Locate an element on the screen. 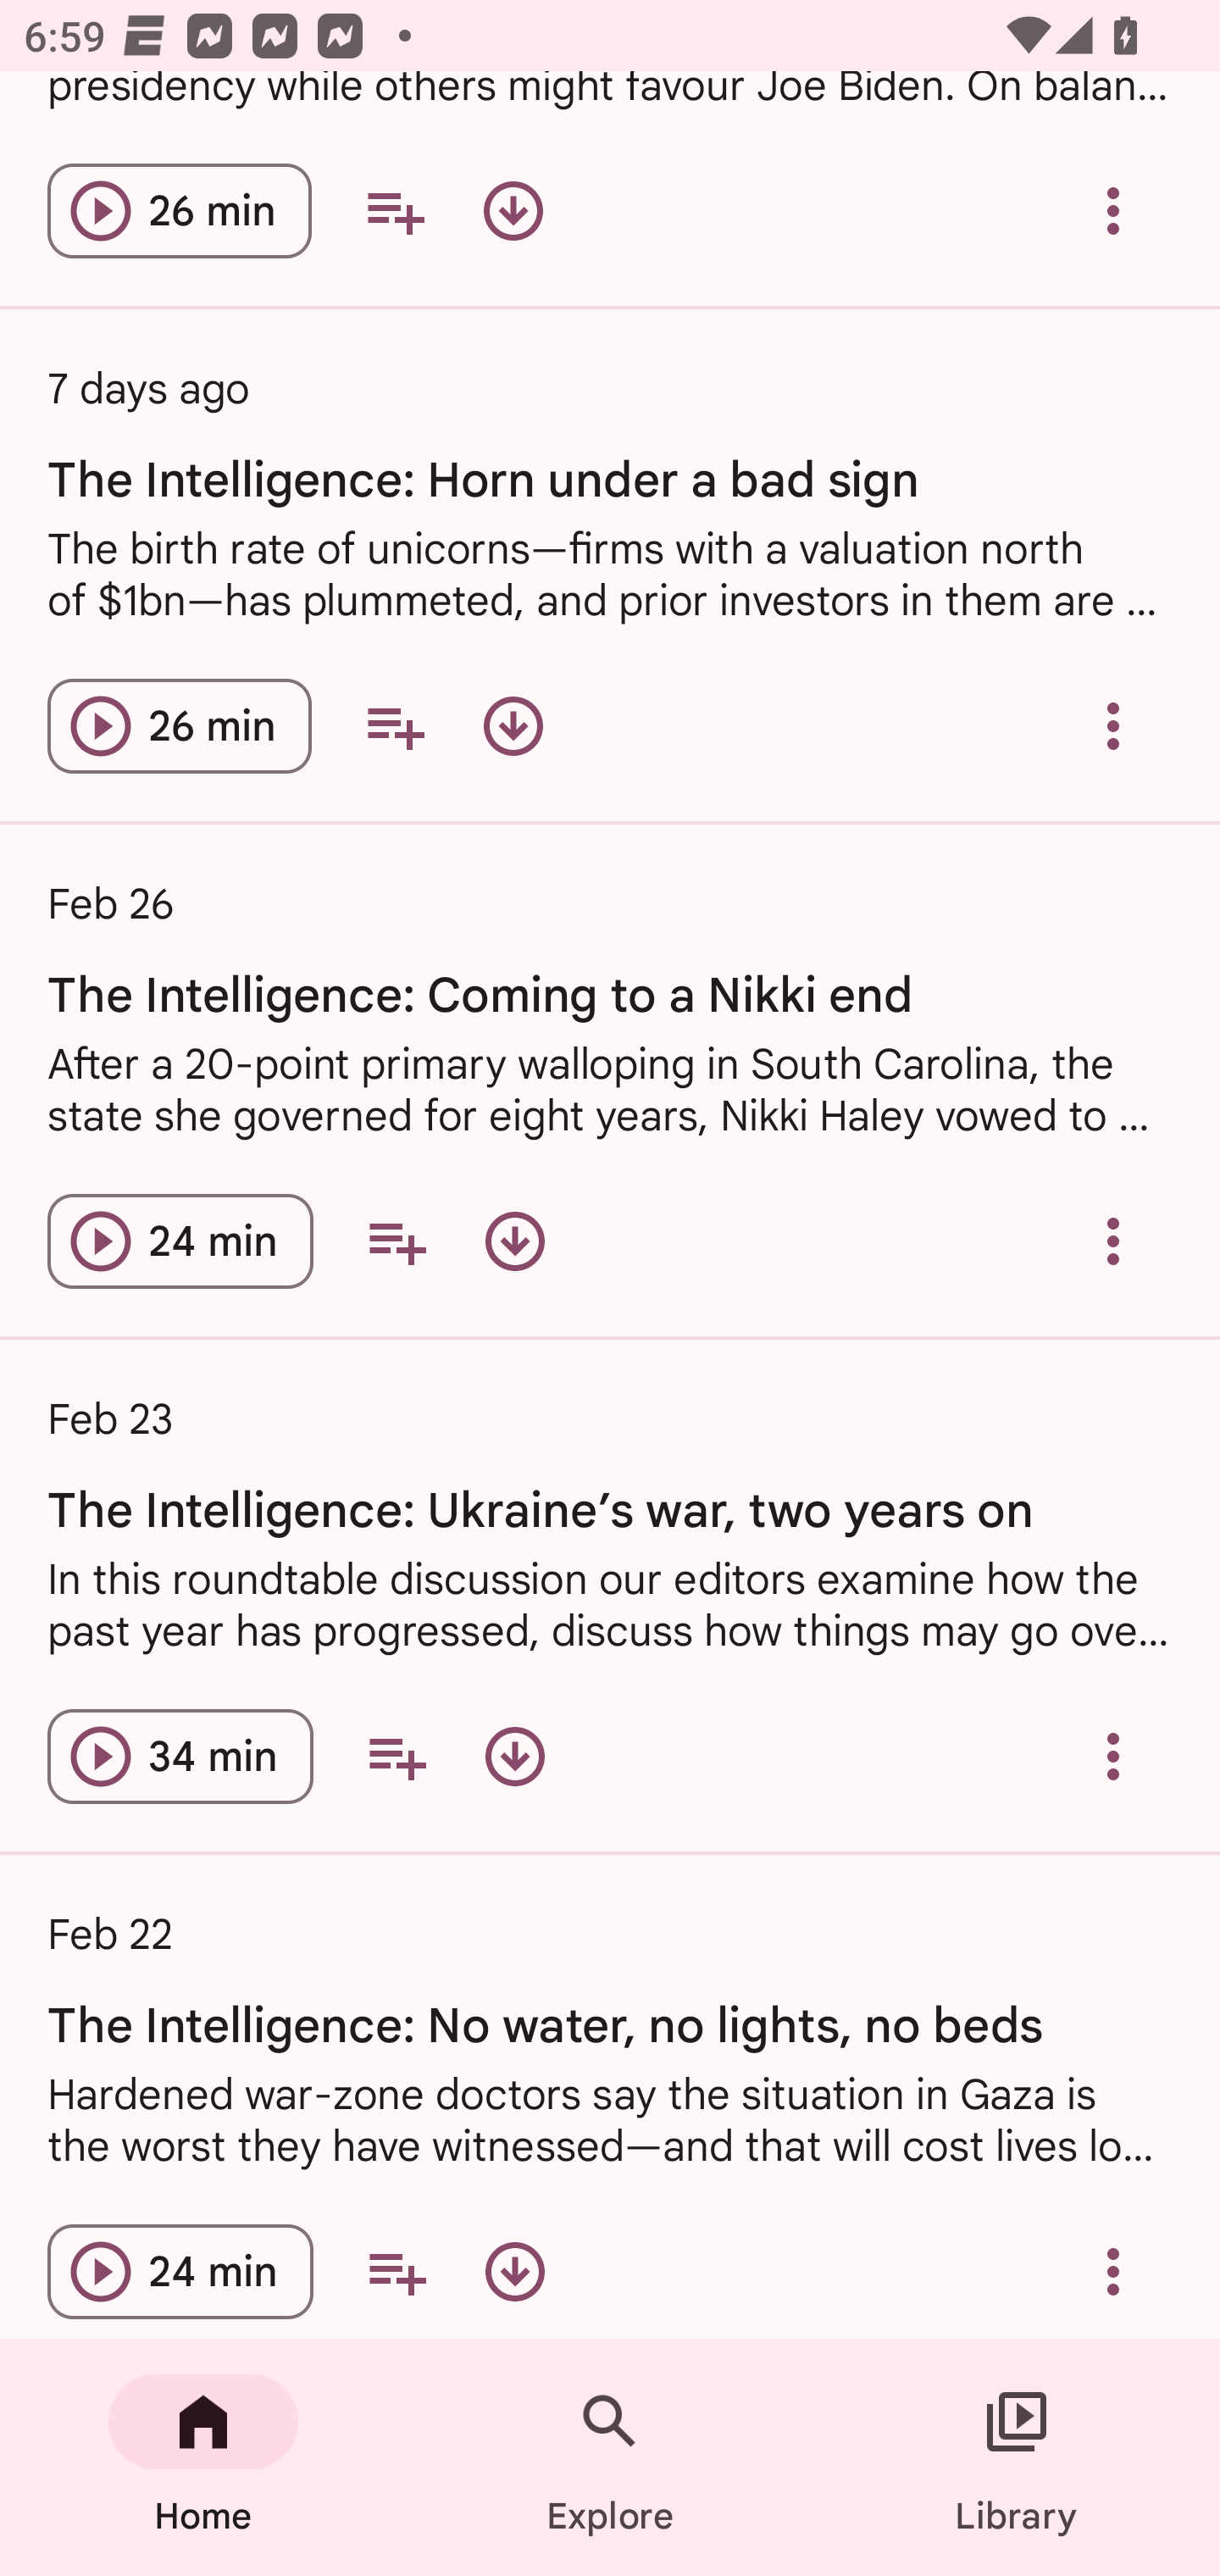 This screenshot has height=2576, width=1220. Overflow menu is located at coordinates (1113, 726).